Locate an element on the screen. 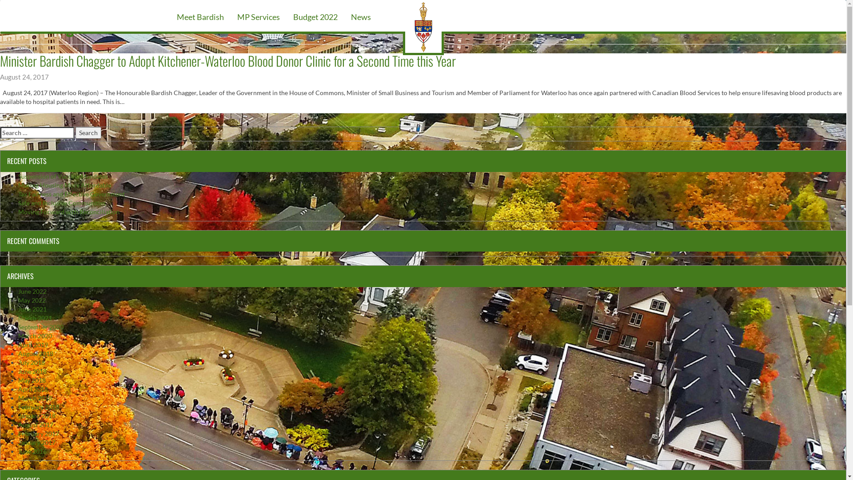 The image size is (853, 480). January 2017 is located at coordinates (37, 443).